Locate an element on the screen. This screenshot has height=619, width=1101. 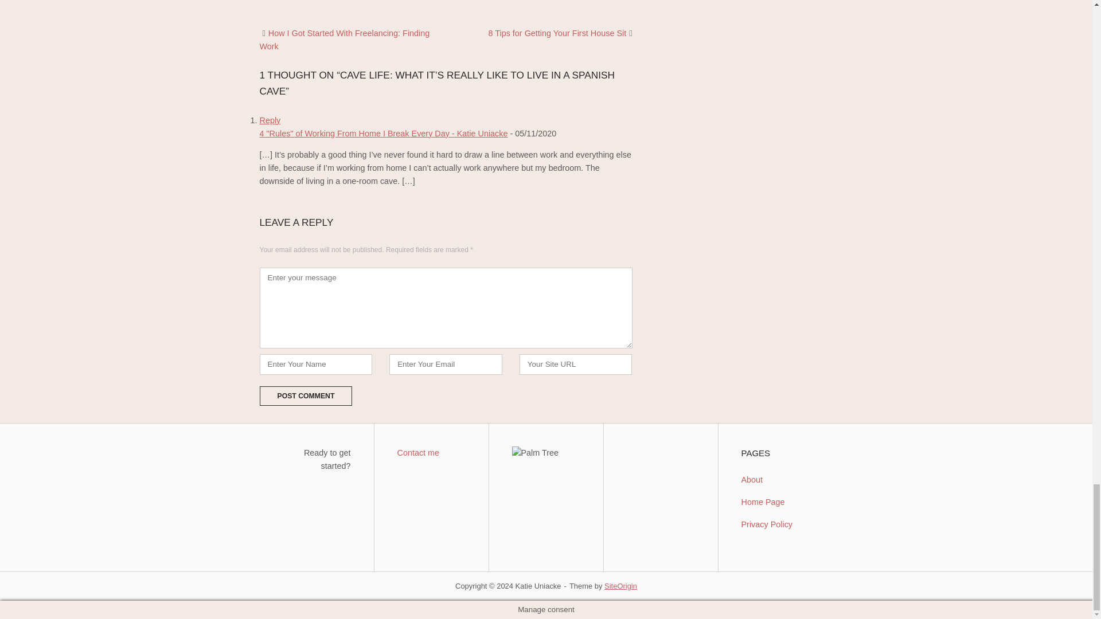
Reply is located at coordinates (270, 120).